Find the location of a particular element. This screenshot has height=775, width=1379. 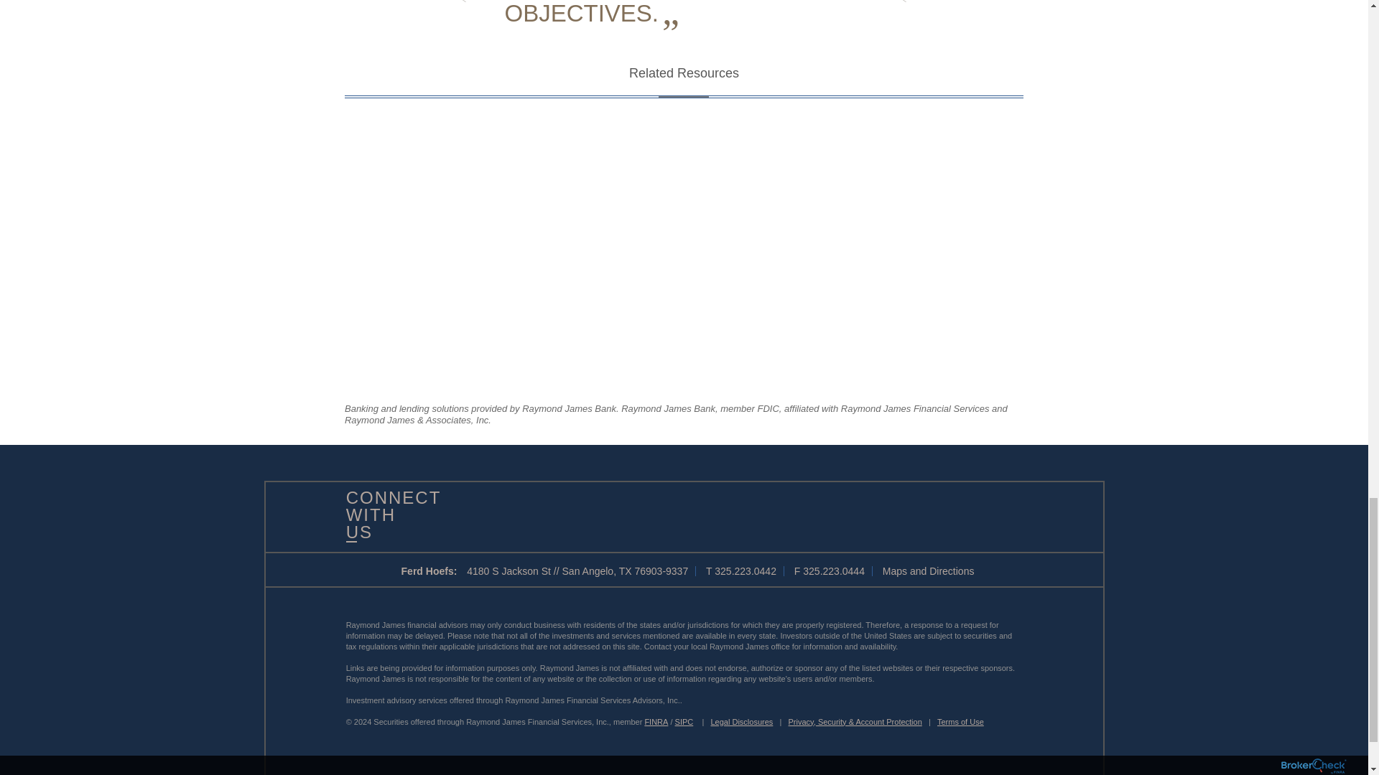

SIPC is located at coordinates (684, 722).